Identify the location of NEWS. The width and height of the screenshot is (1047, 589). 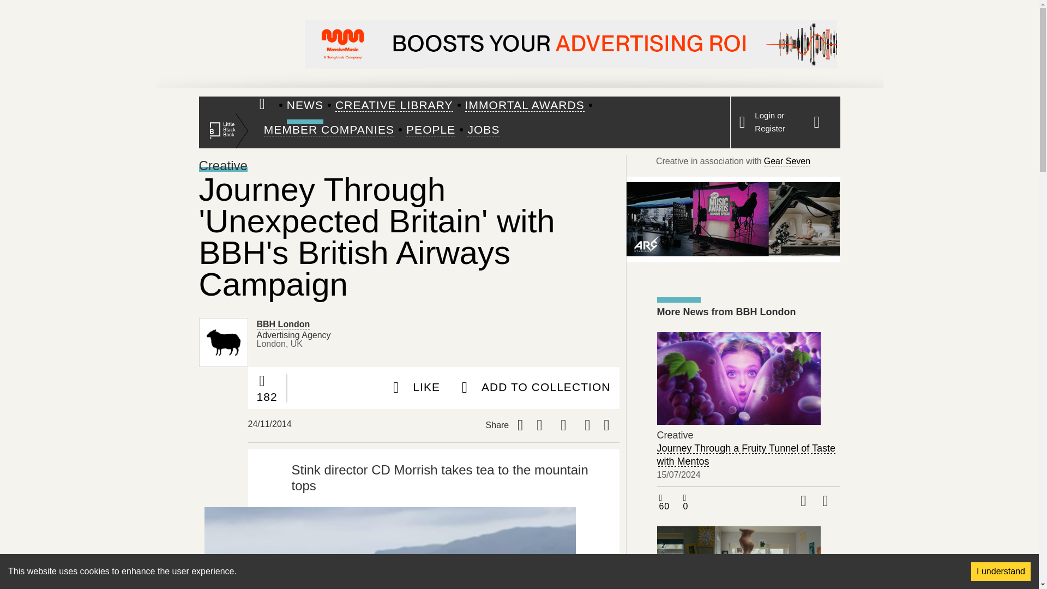
(305, 106).